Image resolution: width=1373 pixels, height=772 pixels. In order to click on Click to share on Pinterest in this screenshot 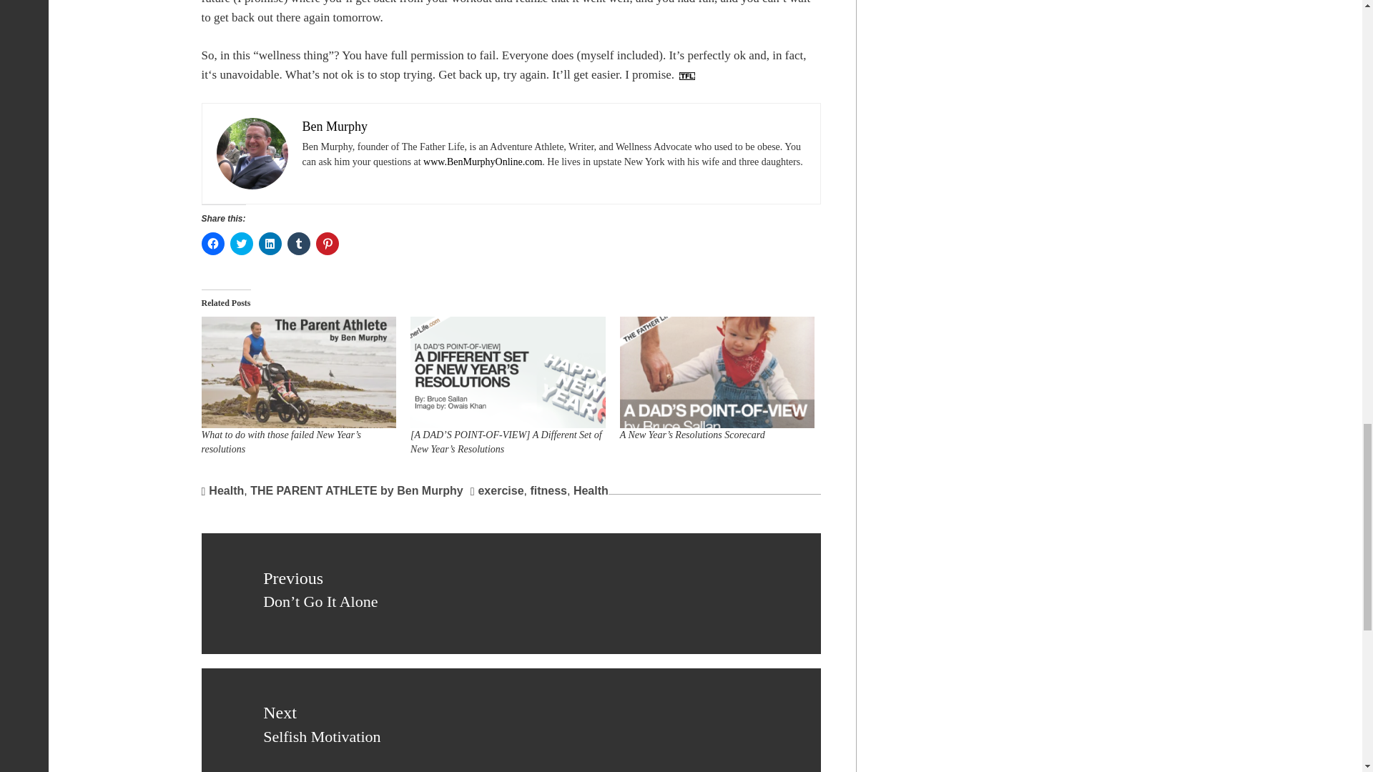, I will do `click(328, 244)`.